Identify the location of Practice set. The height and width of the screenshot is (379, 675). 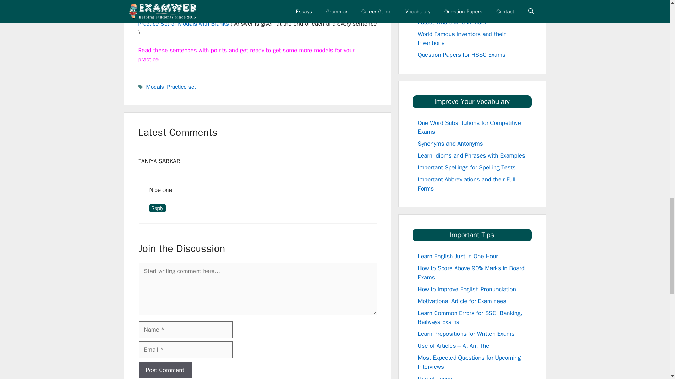
(181, 87).